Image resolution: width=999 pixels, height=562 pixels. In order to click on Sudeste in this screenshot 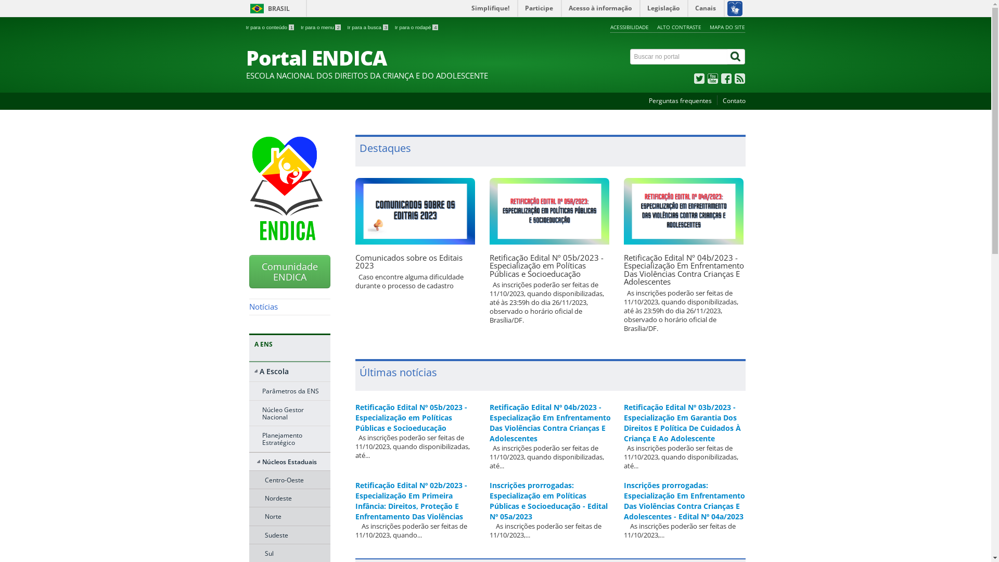, I will do `click(287, 535)`.